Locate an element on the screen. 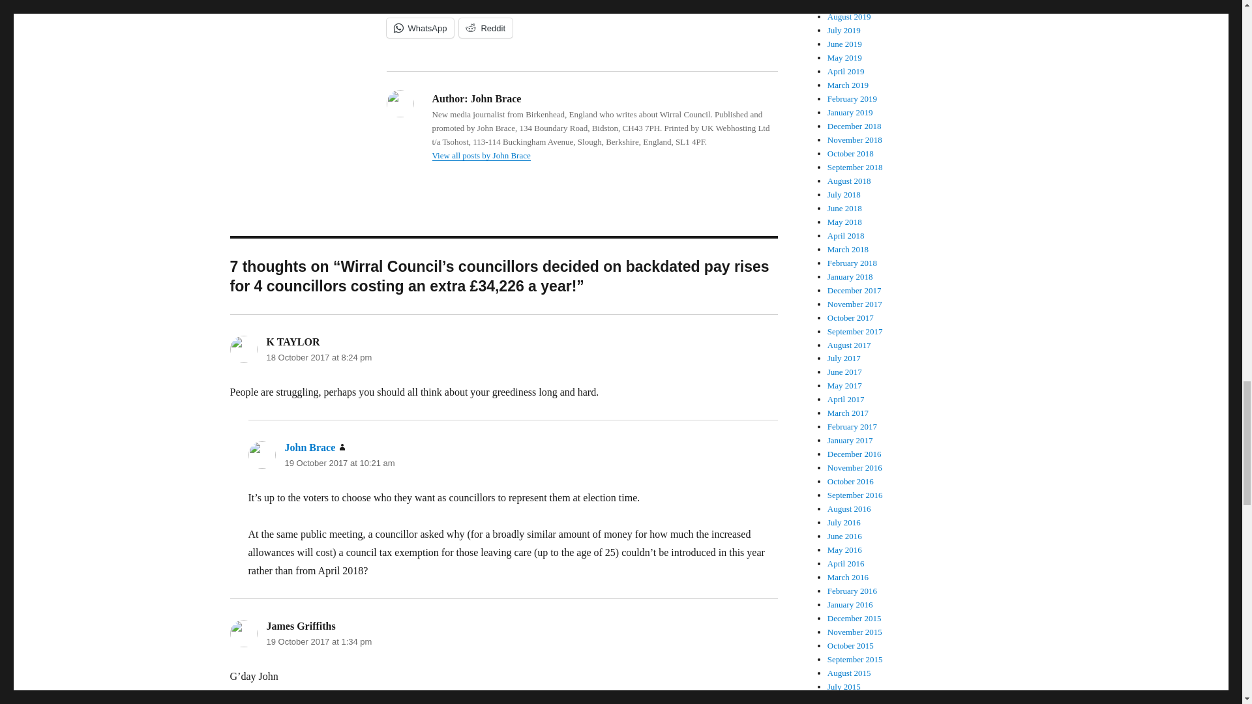 The image size is (1252, 704). Click to share on Reddit is located at coordinates (485, 28).